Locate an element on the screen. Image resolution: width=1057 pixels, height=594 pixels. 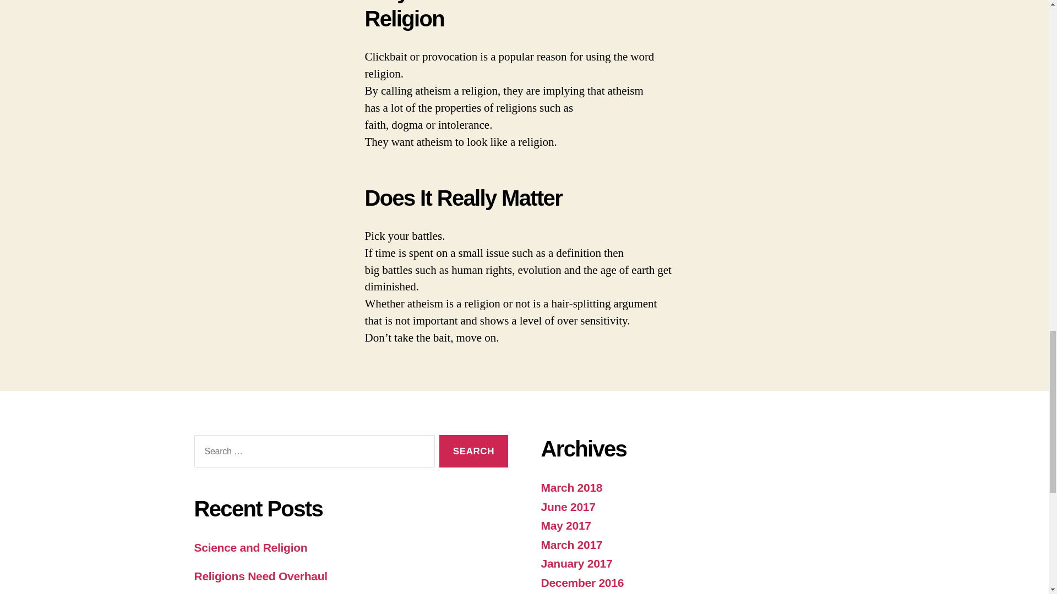
June 2017 is located at coordinates (567, 507).